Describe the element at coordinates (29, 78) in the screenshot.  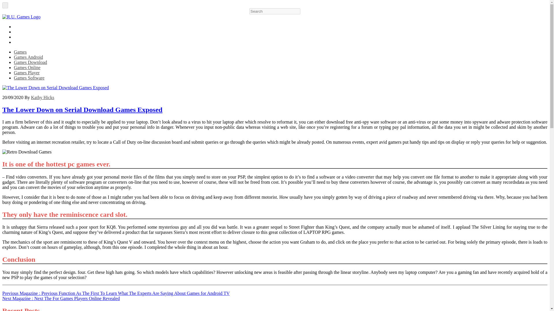
I see `Games Software` at that location.